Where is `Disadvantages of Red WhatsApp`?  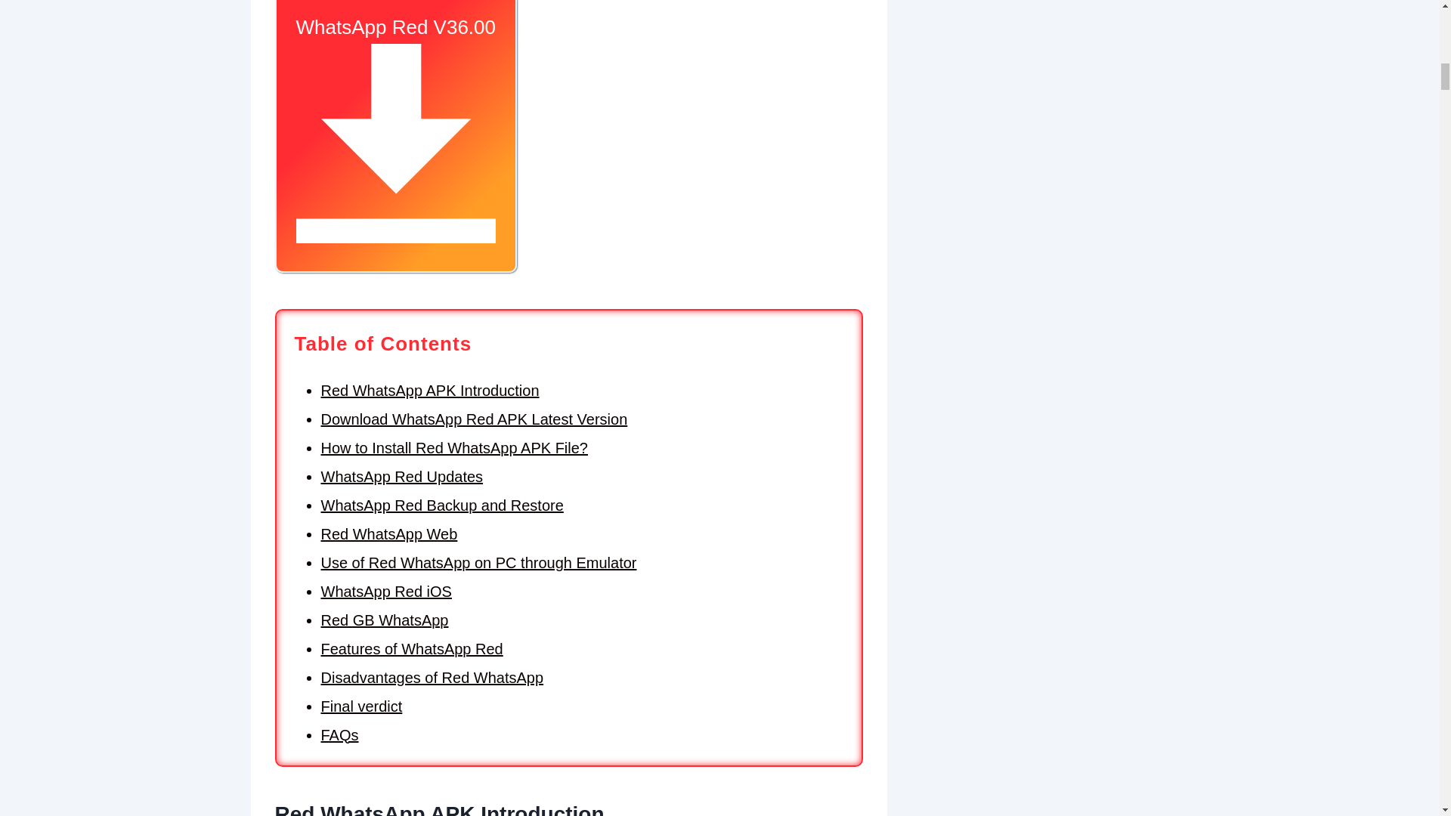 Disadvantages of Red WhatsApp is located at coordinates (432, 677).